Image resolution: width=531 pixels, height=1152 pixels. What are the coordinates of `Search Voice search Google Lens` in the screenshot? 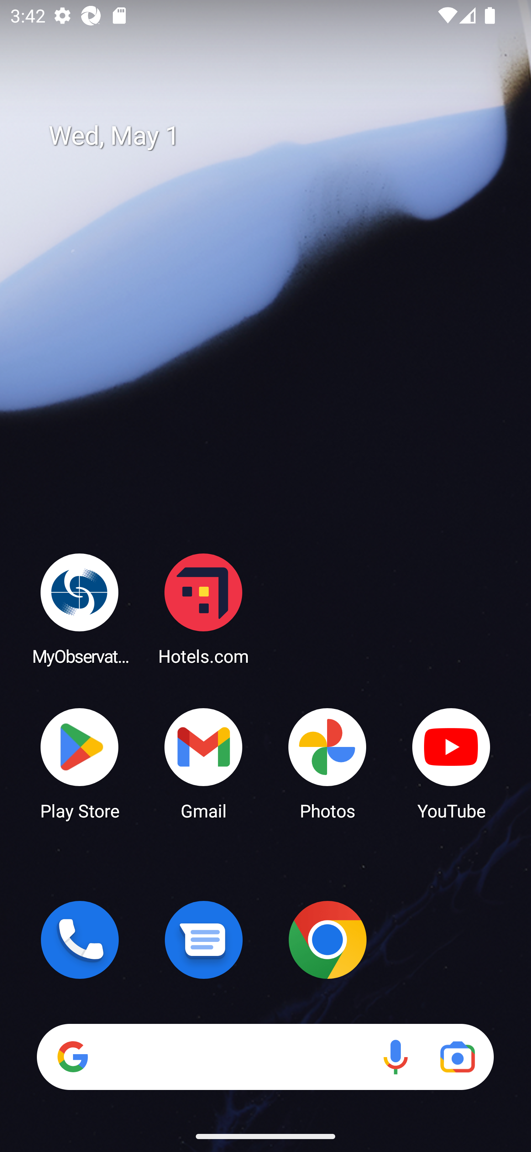 It's located at (265, 1057).